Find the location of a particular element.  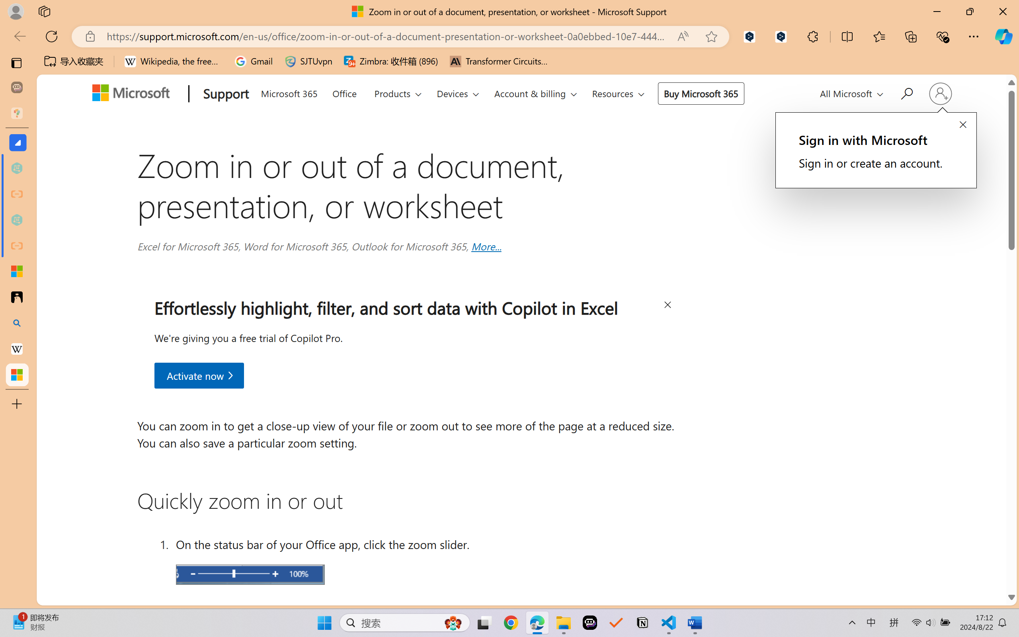

Gmail is located at coordinates (254, 61).